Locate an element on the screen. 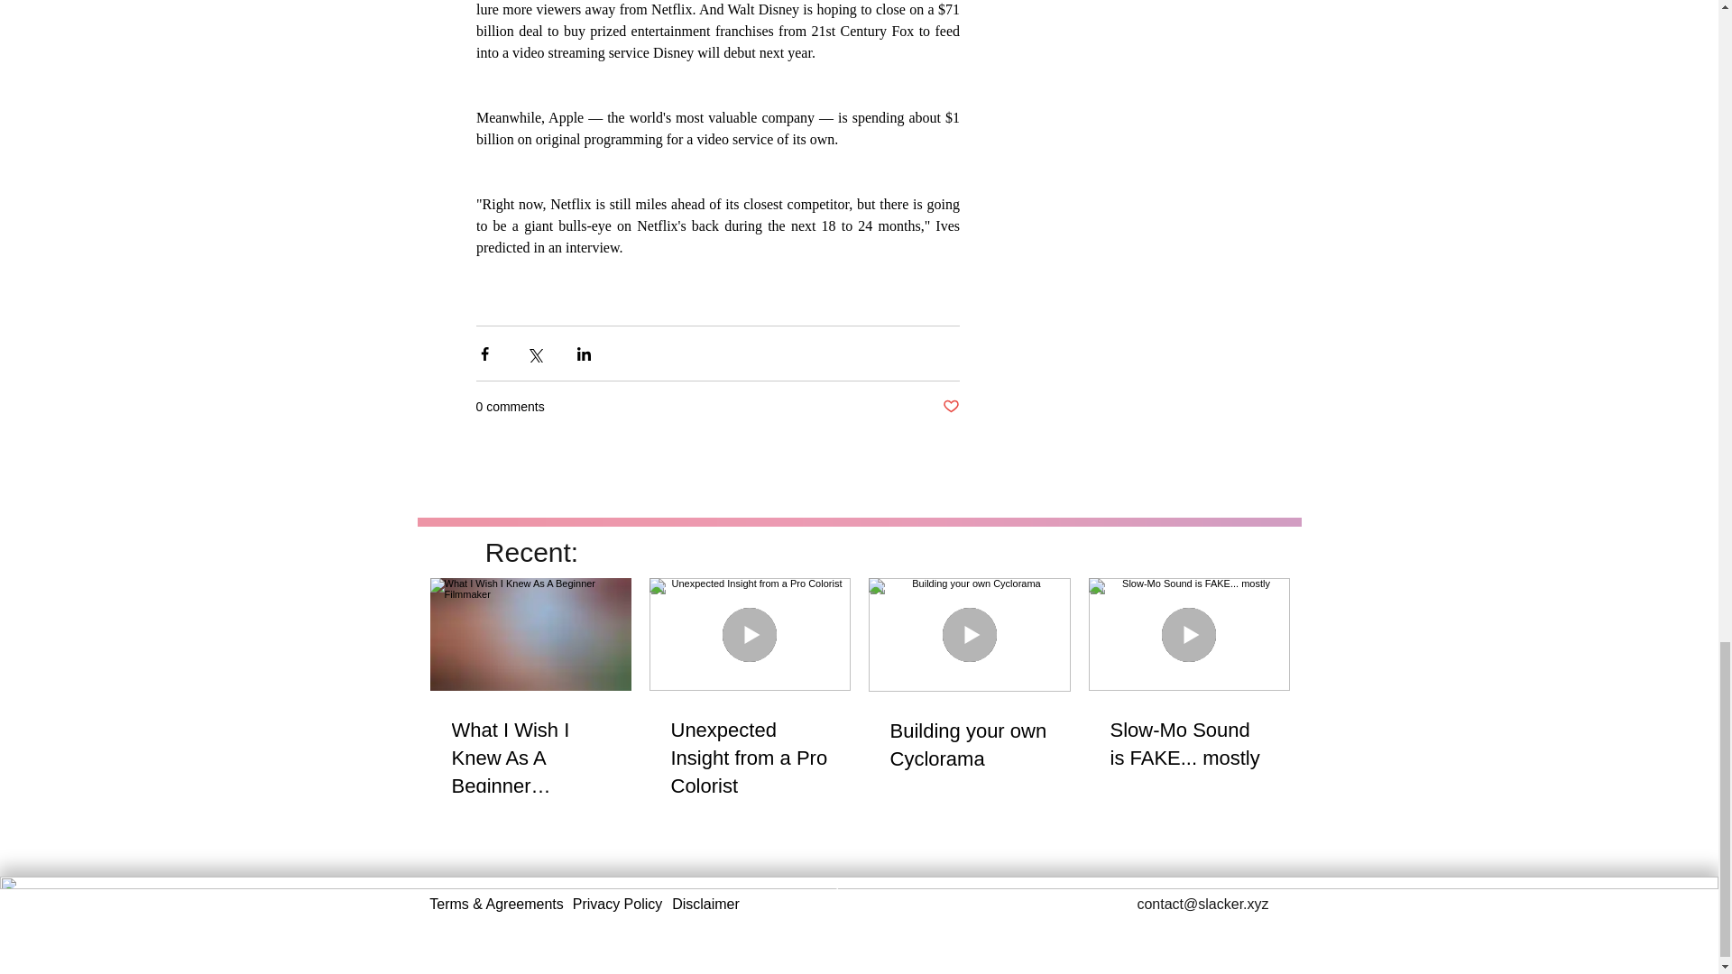 This screenshot has width=1732, height=974. Post not marked as liked is located at coordinates (951, 407).